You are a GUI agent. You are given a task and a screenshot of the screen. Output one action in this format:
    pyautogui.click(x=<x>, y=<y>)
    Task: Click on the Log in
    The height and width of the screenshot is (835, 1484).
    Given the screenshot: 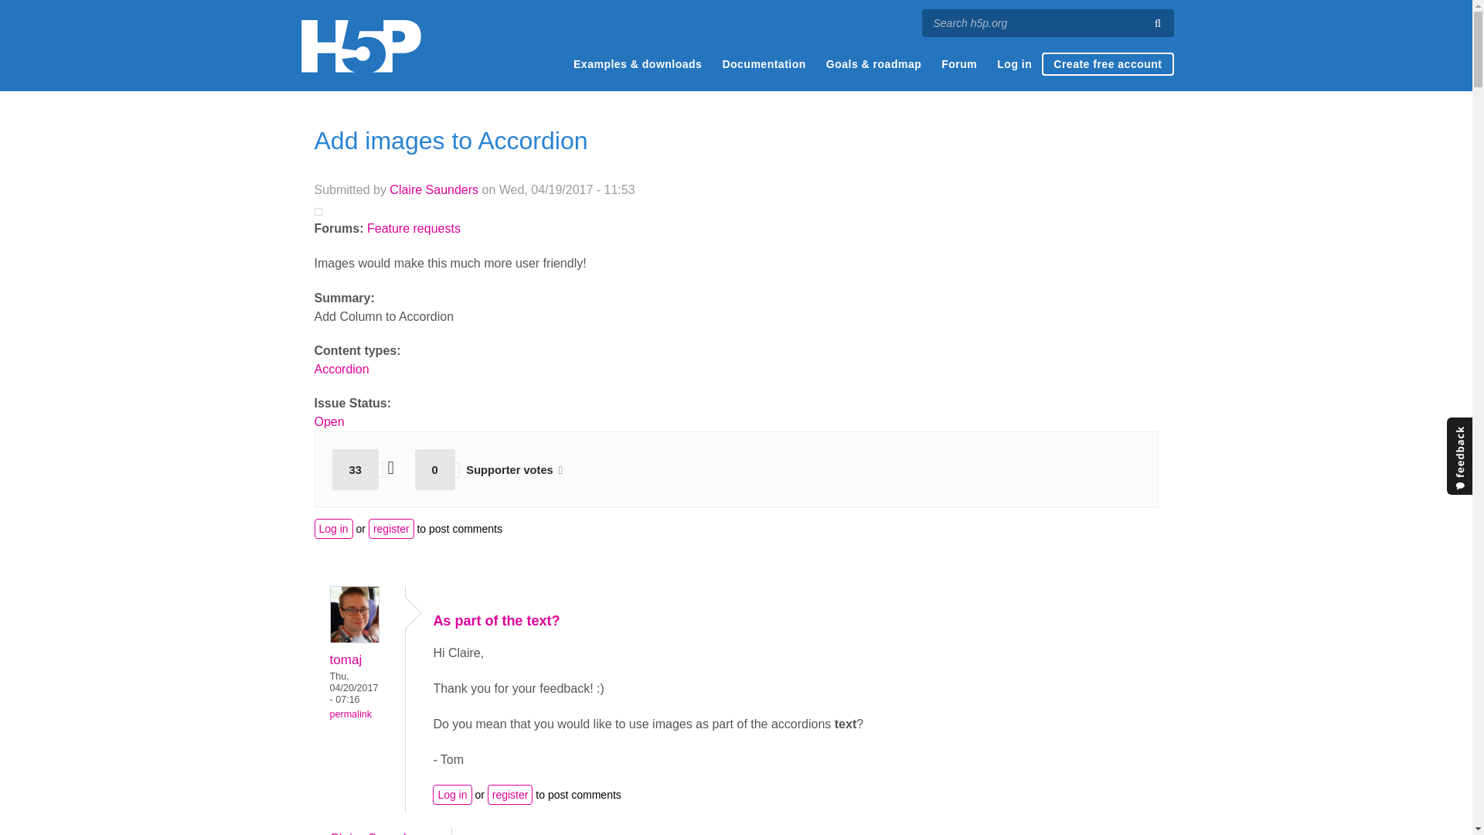 What is the action you would take?
    pyautogui.click(x=452, y=795)
    